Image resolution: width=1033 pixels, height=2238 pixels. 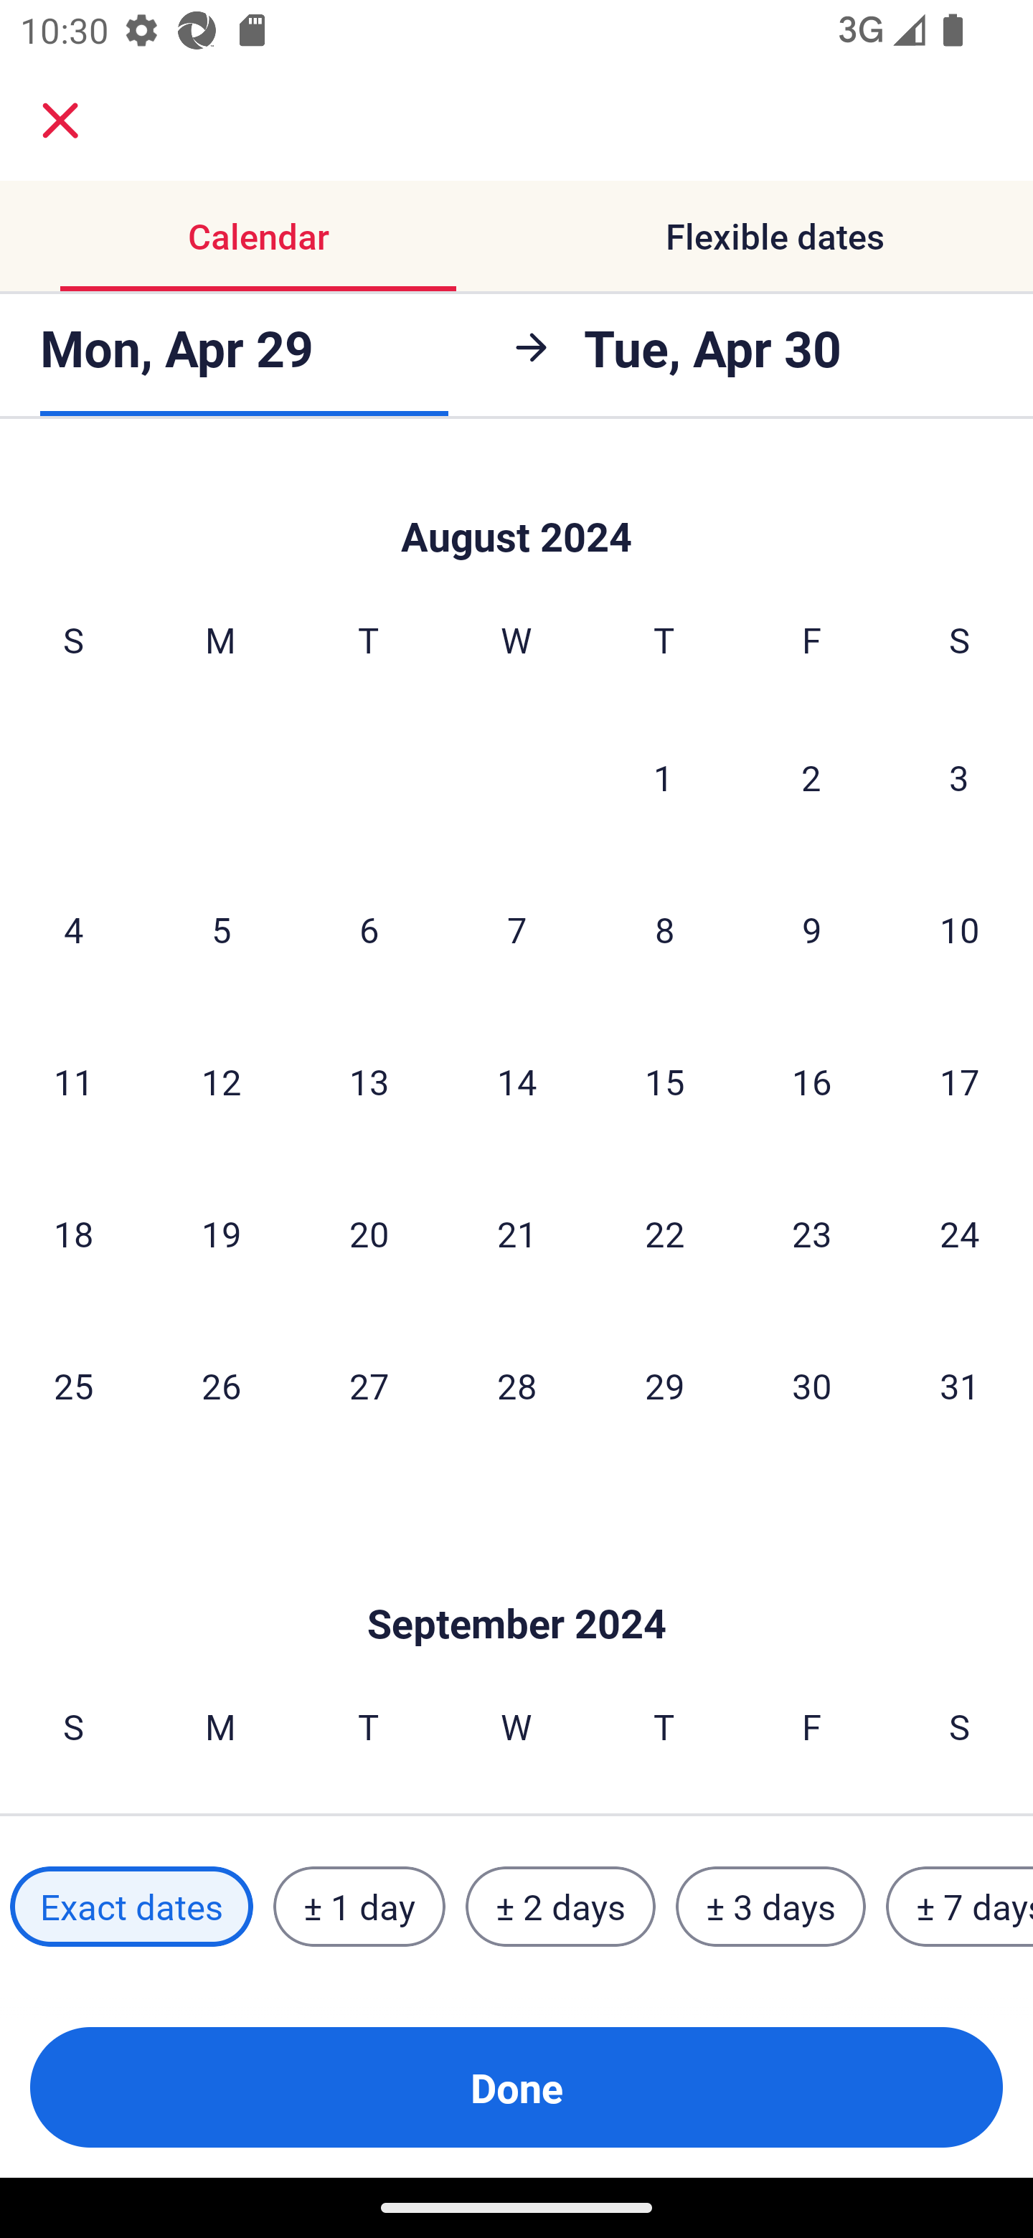 What do you see at coordinates (812, 1080) in the screenshot?
I see `16 Friday, August 16, 2024` at bounding box center [812, 1080].